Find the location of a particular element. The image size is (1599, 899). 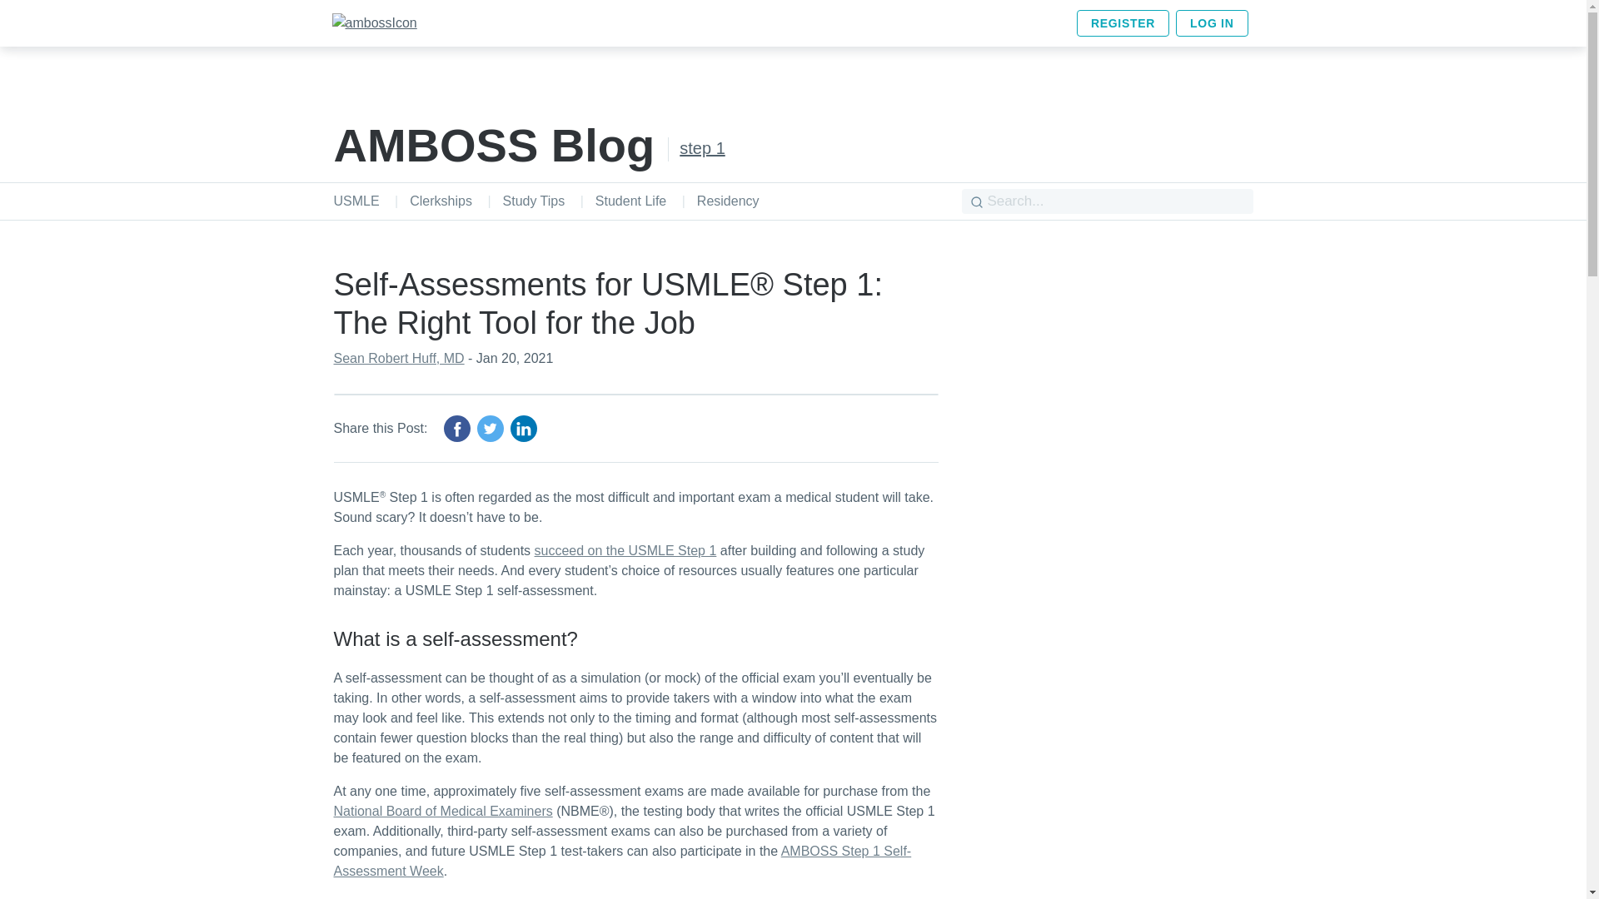

Study Tips is located at coordinates (535, 201).